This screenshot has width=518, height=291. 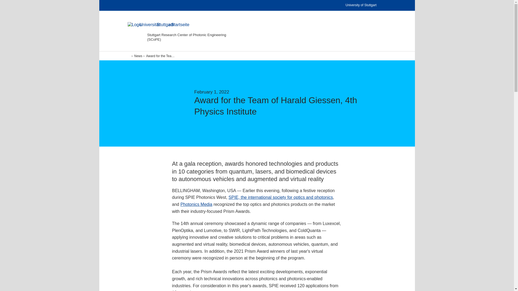 What do you see at coordinates (373, 63) in the screenshot?
I see `search` at bounding box center [373, 63].